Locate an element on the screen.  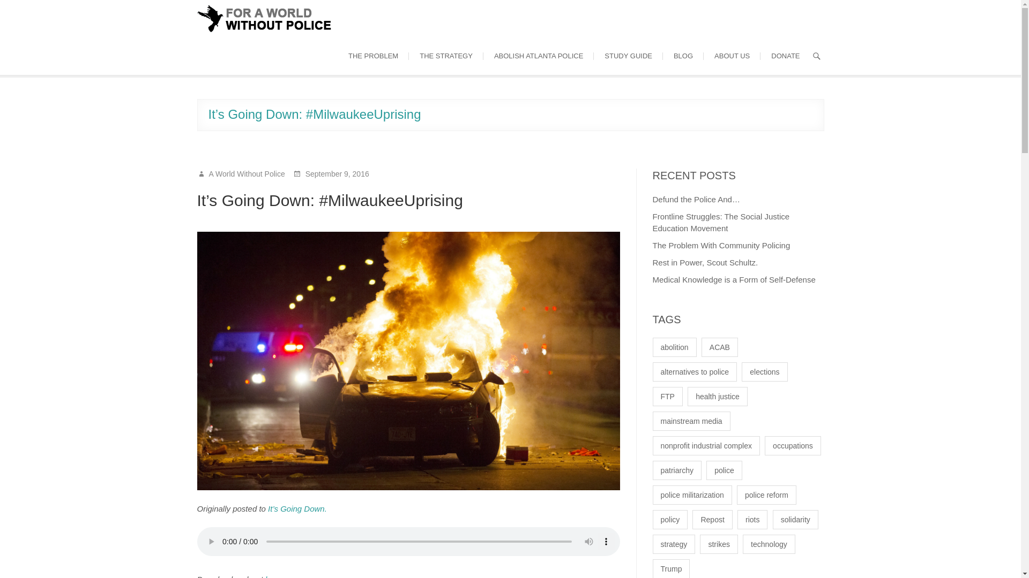
A World Without Police is located at coordinates (245, 173).